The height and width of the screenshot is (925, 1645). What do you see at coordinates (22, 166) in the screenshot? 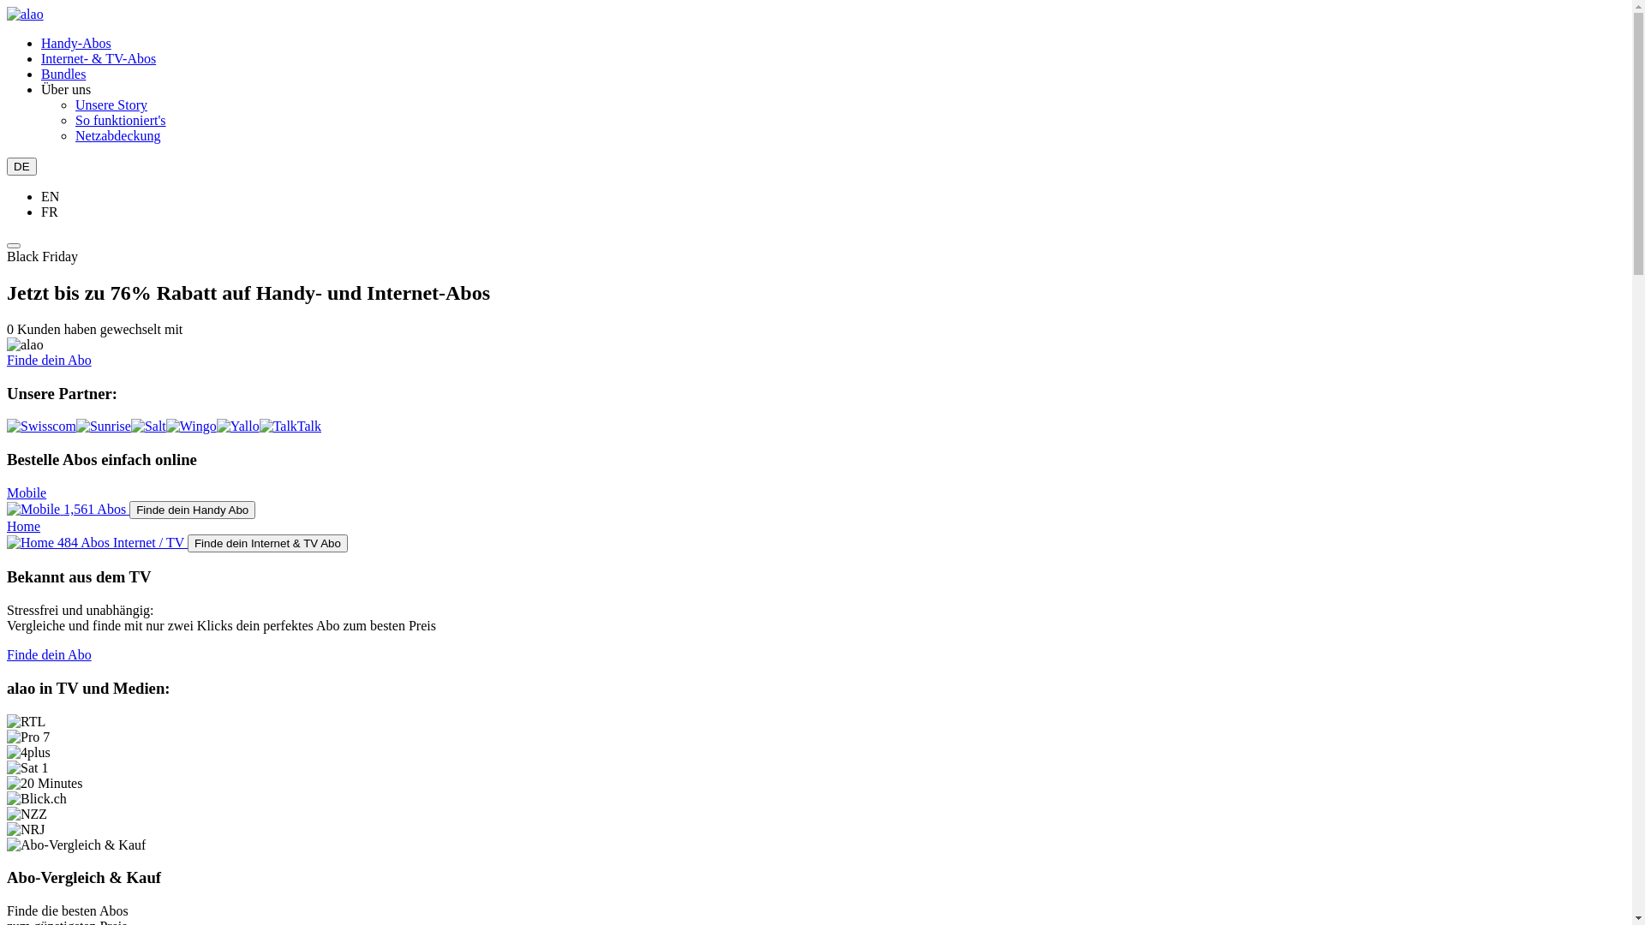
I see `DE` at bounding box center [22, 166].